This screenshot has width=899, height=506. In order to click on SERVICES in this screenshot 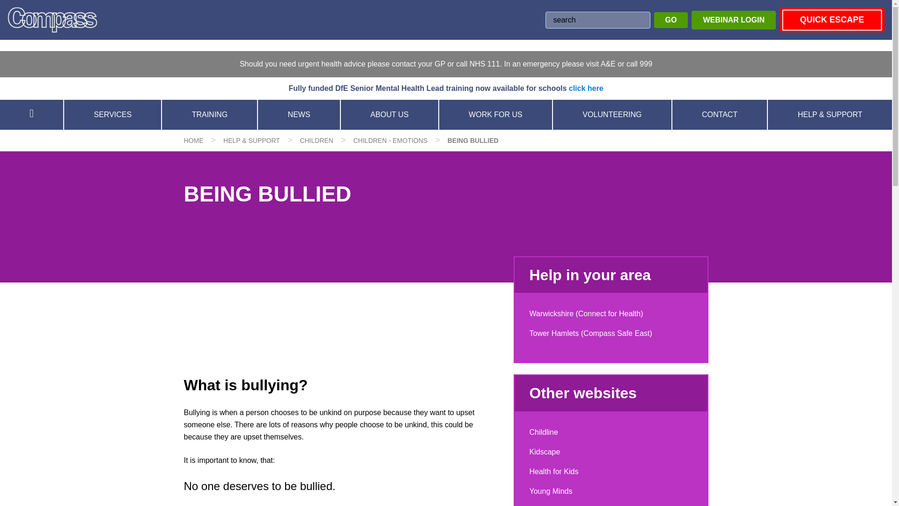, I will do `click(112, 114)`.